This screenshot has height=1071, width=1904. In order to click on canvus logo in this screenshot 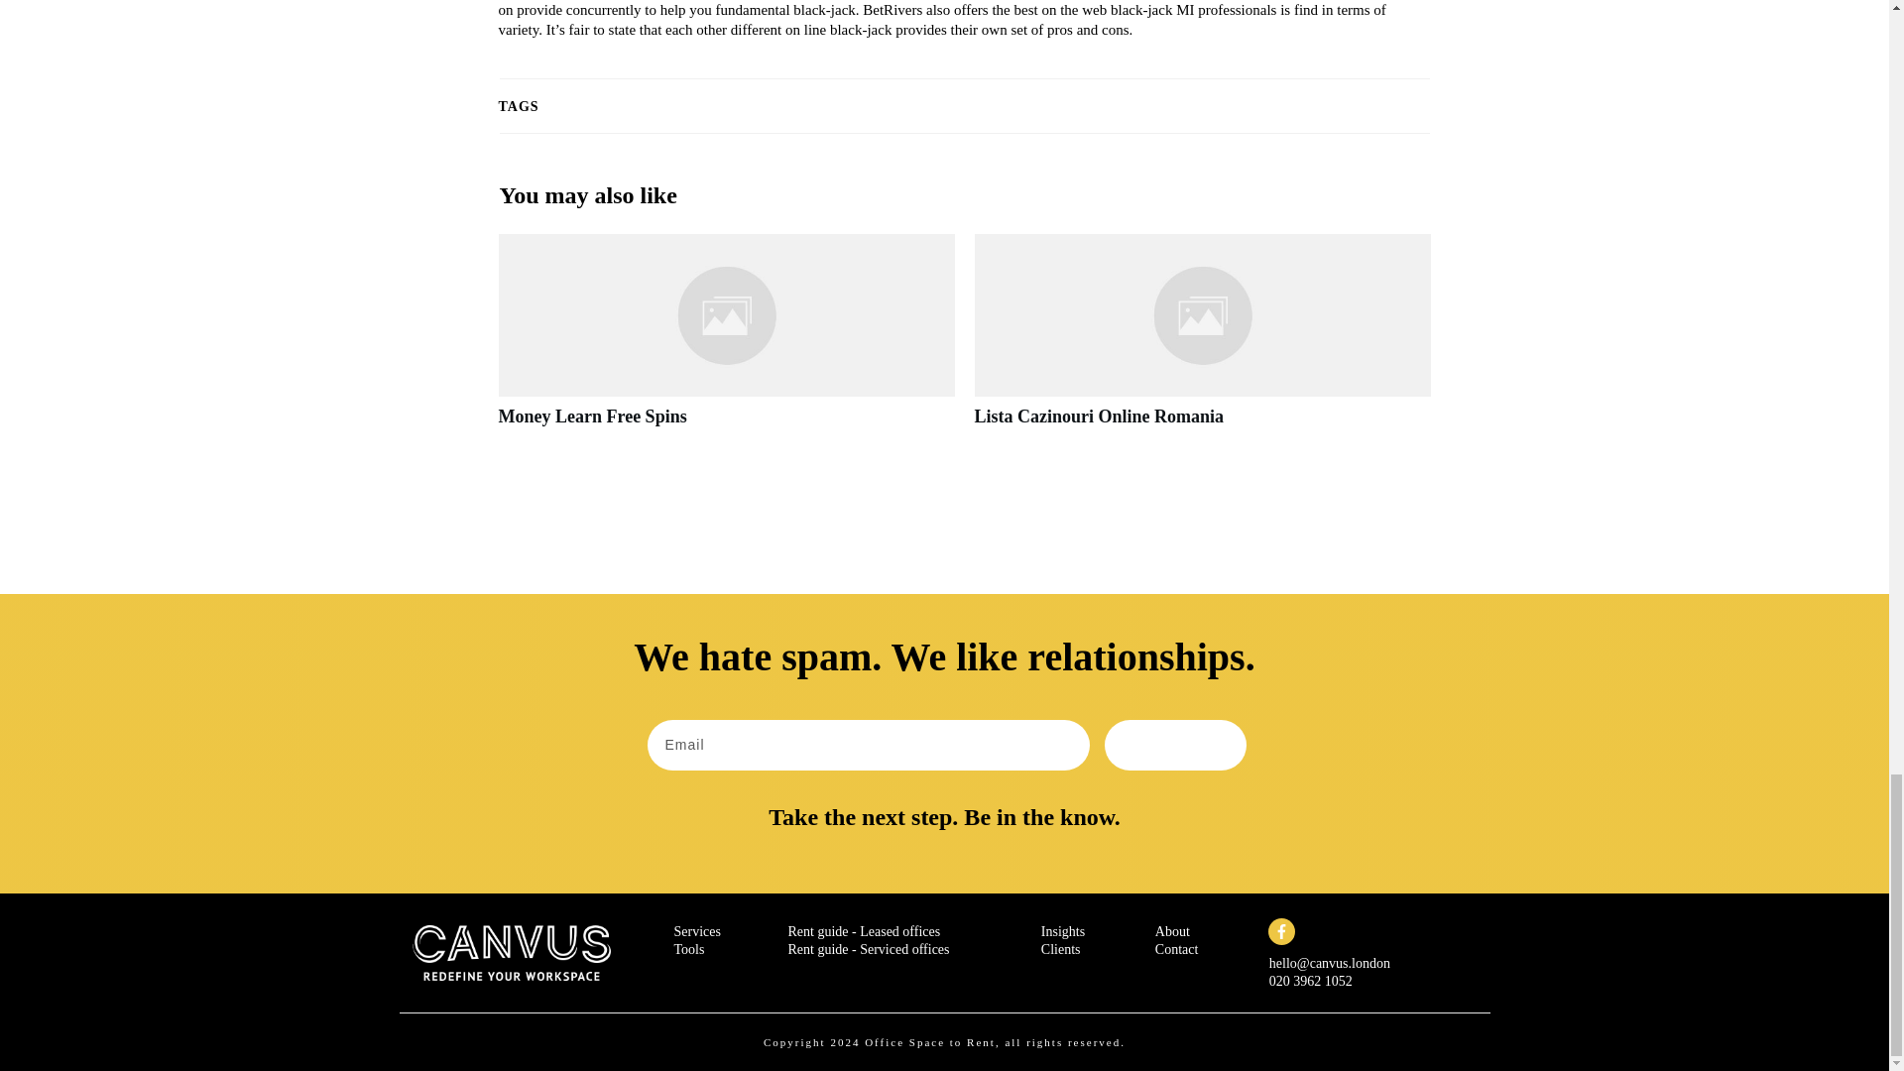, I will do `click(512, 952)`.